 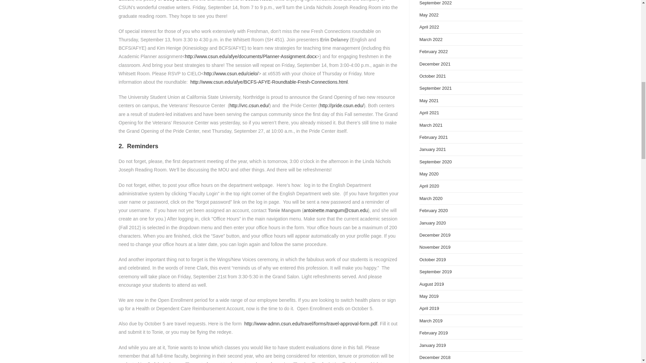 I want to click on Veteran's Resource Center, so click(x=249, y=105).